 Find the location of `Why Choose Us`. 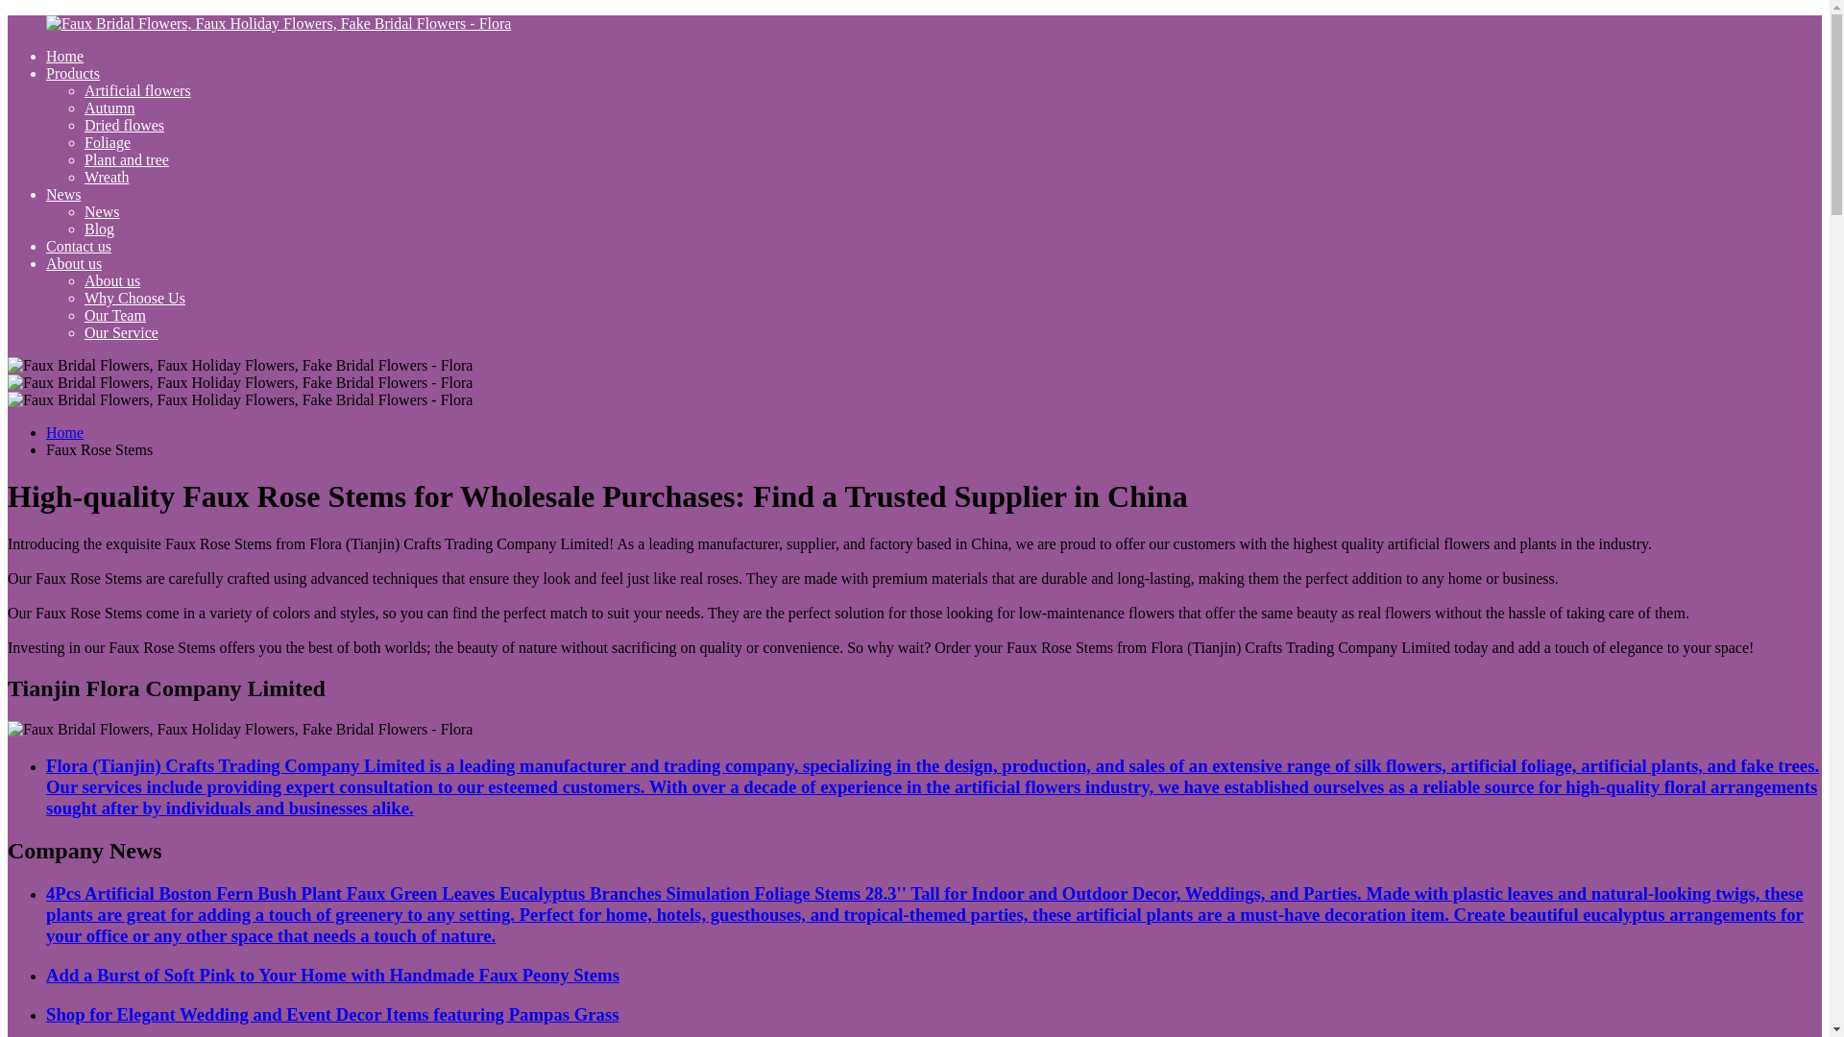

Why Choose Us is located at coordinates (134, 298).